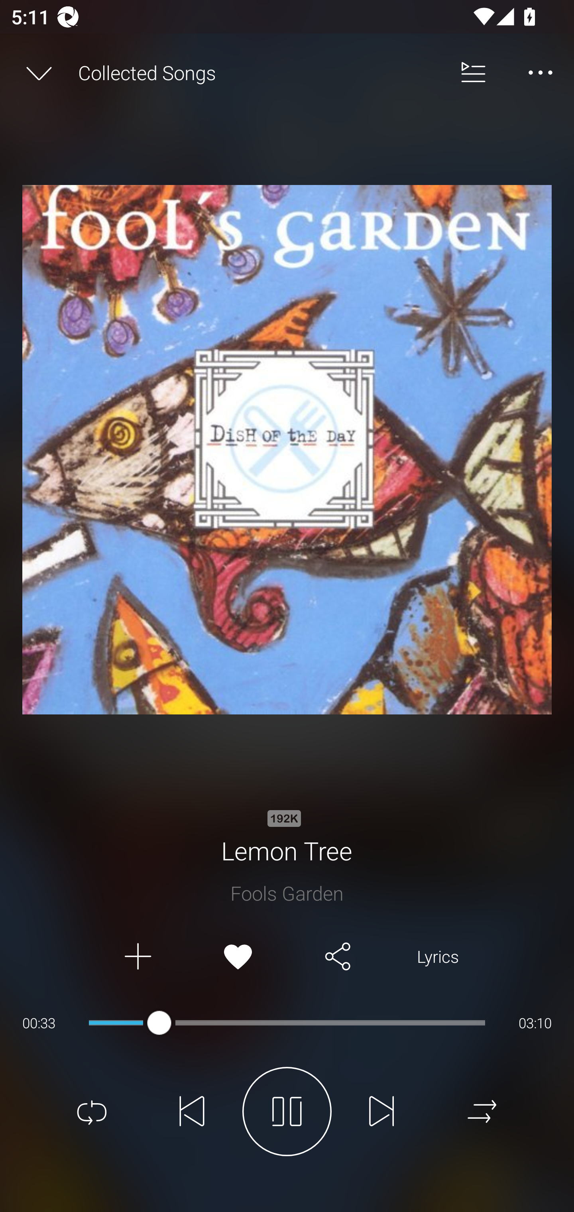  I want to click on 播放下一首, so click(381, 1112).